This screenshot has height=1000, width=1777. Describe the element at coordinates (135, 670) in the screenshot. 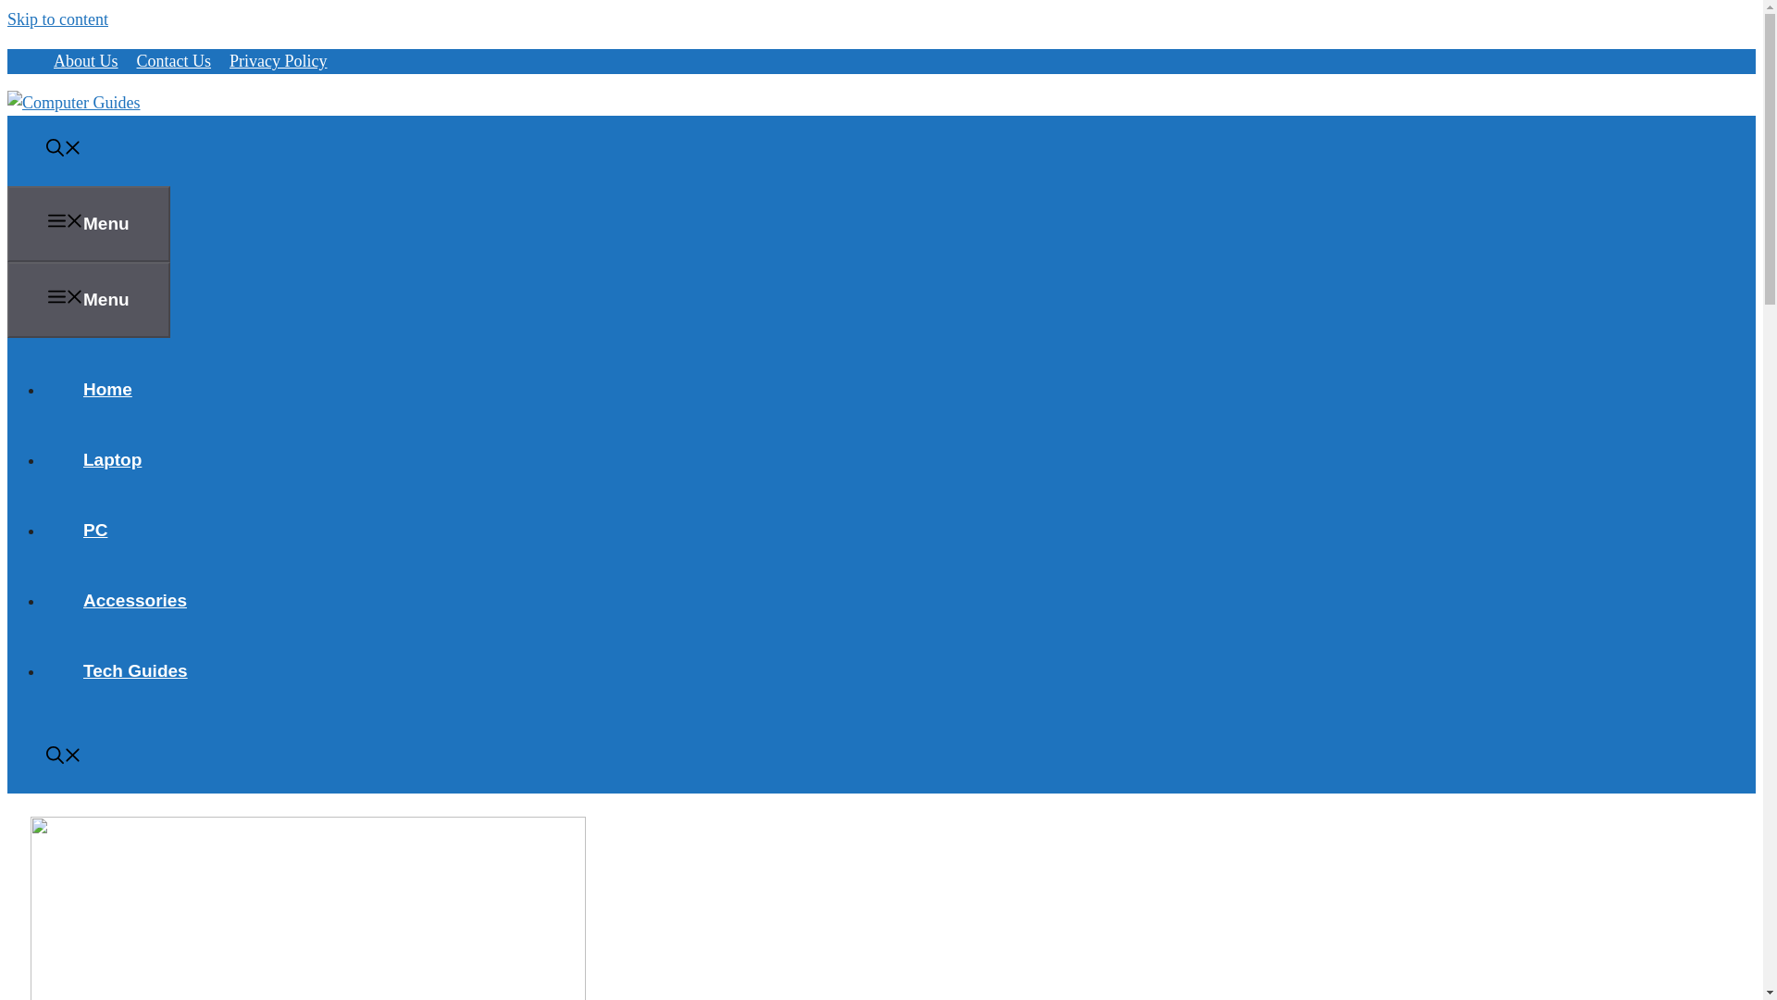

I see `Tech Guides` at that location.